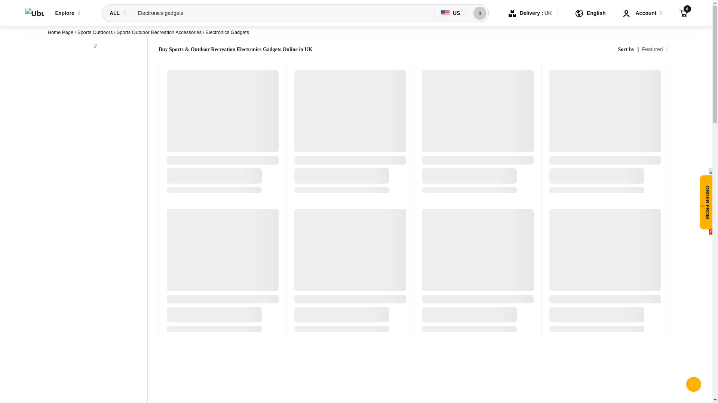 The width and height of the screenshot is (718, 403). What do you see at coordinates (451, 13) in the screenshot?
I see `US` at bounding box center [451, 13].